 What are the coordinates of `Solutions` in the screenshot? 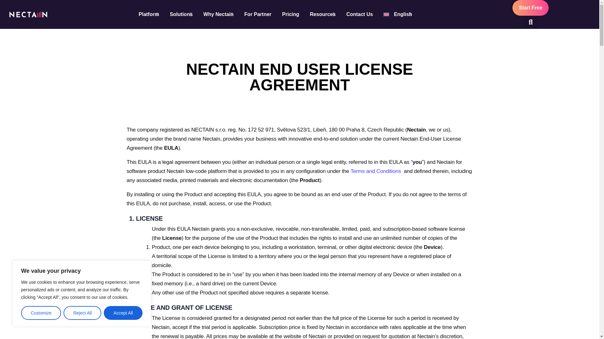 It's located at (181, 14).